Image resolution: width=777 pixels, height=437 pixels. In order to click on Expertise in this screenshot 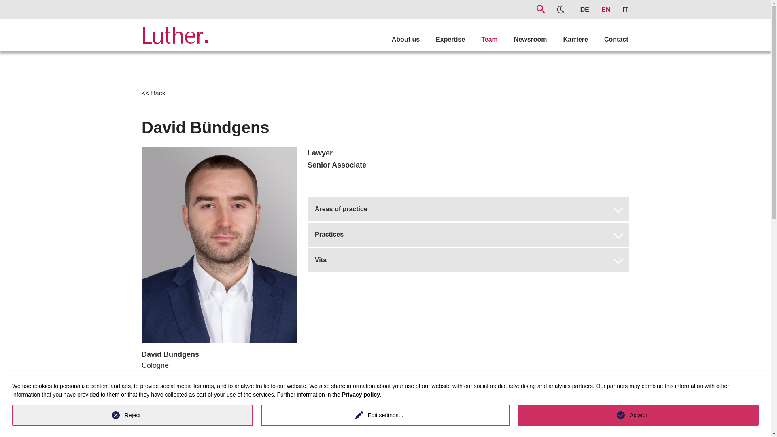, I will do `click(442, 32)`.